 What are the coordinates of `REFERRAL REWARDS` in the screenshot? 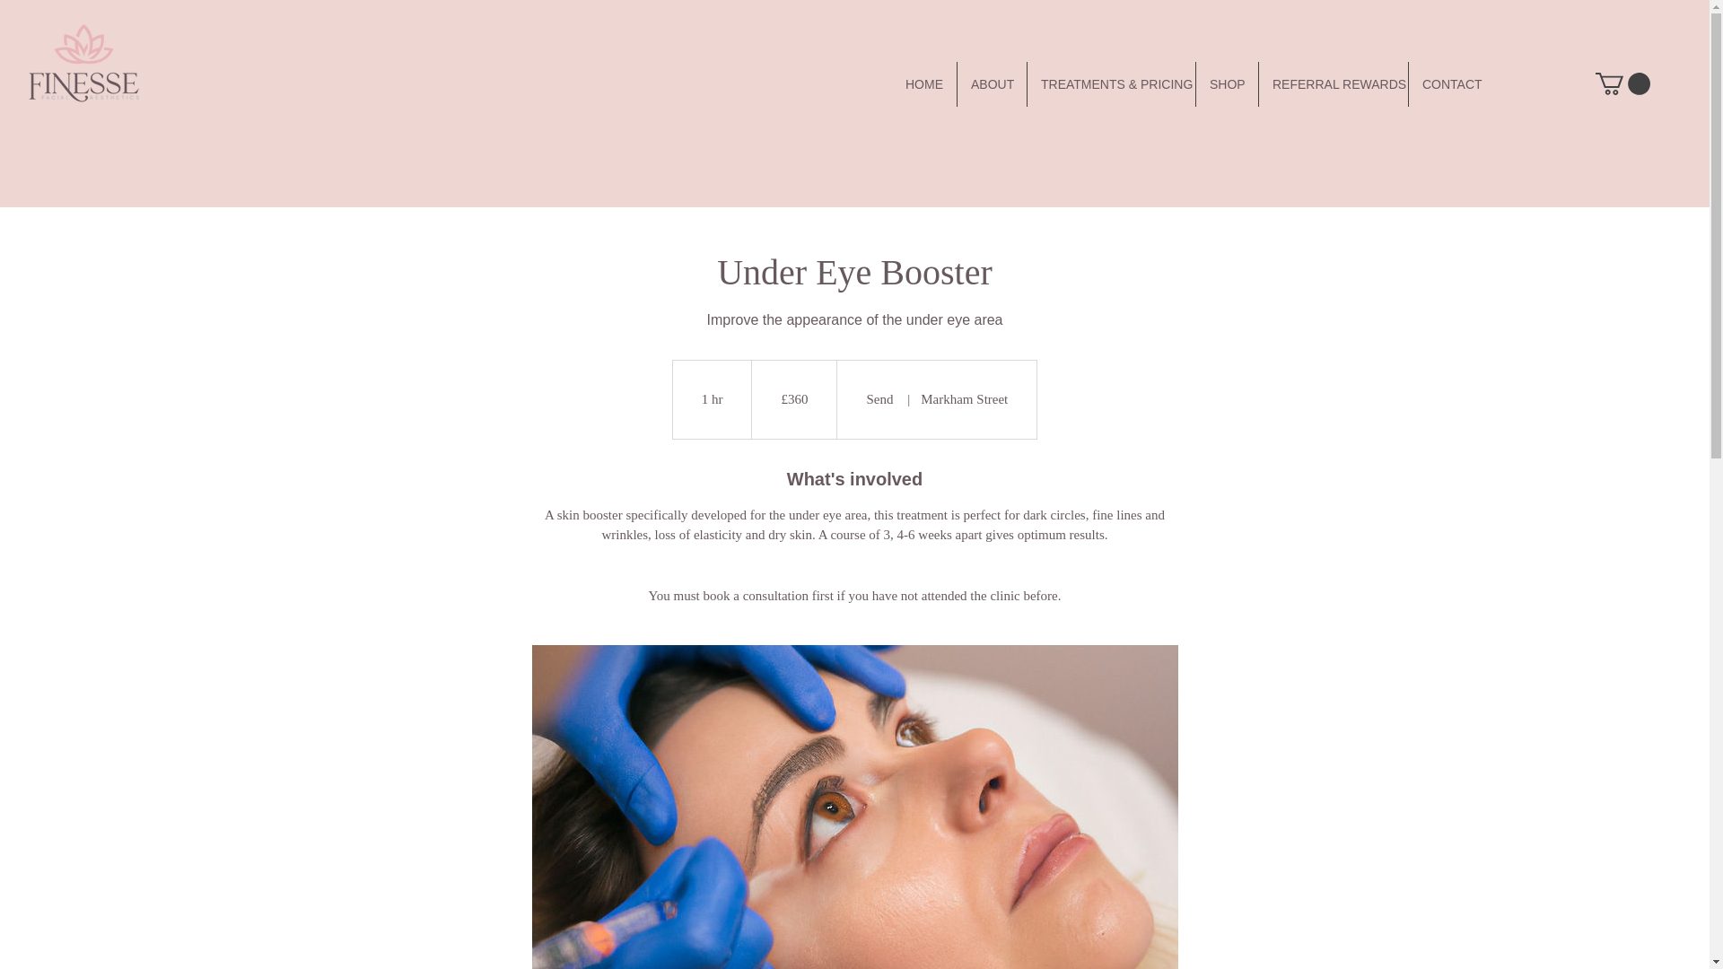 It's located at (1334, 84).